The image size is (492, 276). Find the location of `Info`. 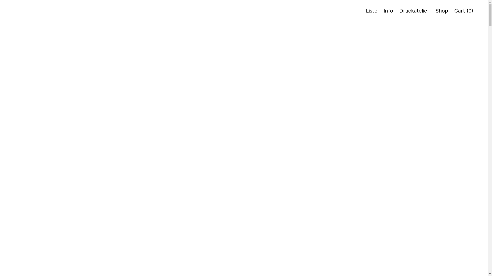

Info is located at coordinates (388, 11).